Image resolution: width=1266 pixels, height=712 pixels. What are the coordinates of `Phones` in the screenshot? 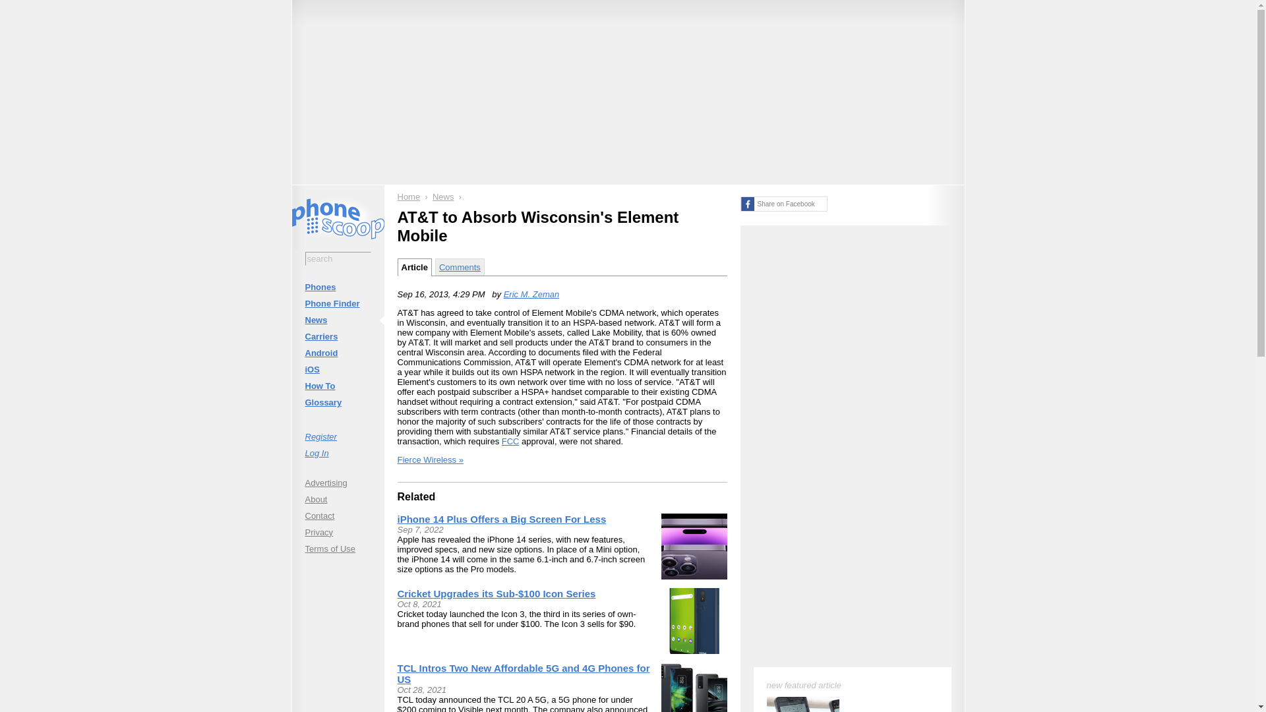 It's located at (337, 287).